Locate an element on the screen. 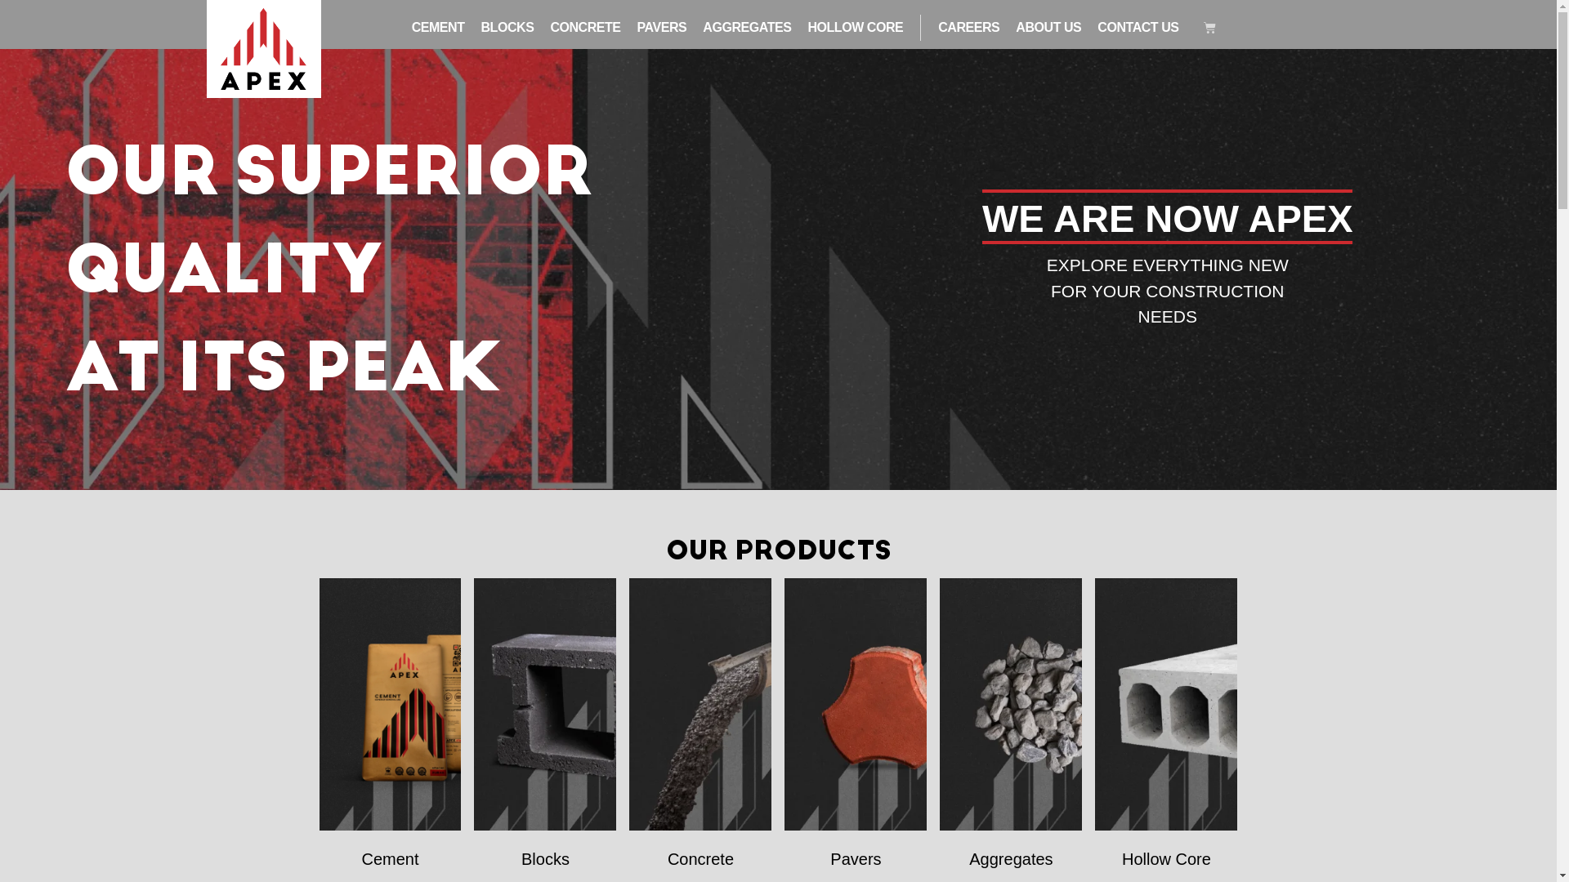  HOLLOW CORE is located at coordinates (855, 28).